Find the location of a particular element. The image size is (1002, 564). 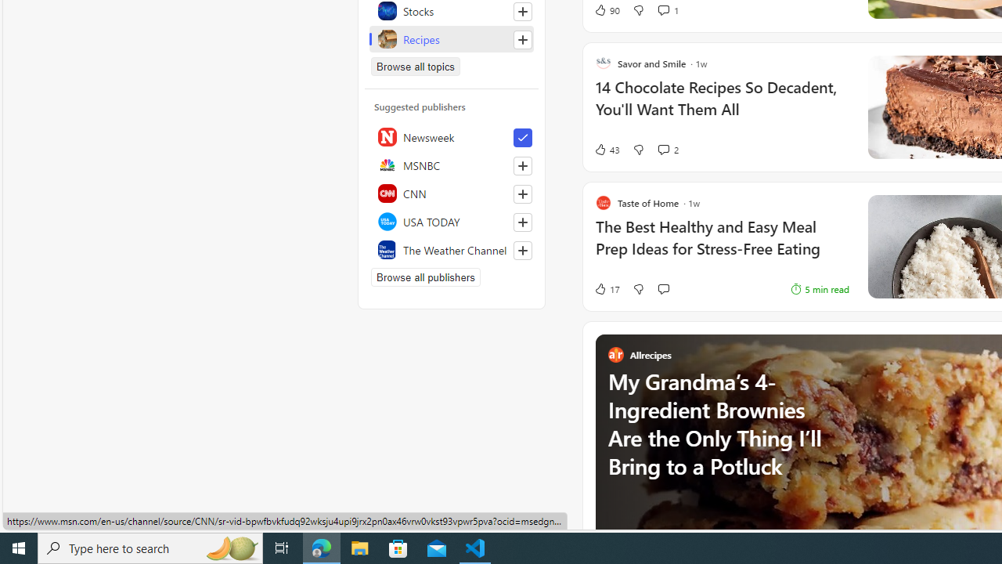

Unfollow this source is located at coordinates (522, 138).